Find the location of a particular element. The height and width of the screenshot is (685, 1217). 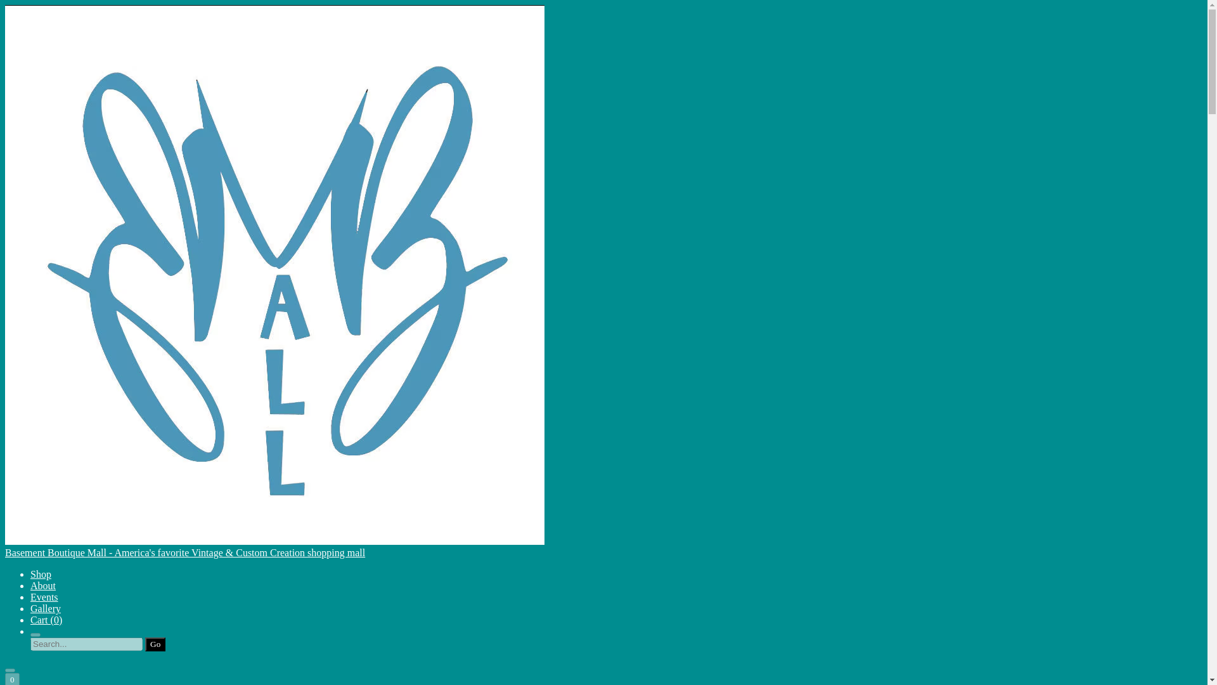

Go is located at coordinates (155, 644).